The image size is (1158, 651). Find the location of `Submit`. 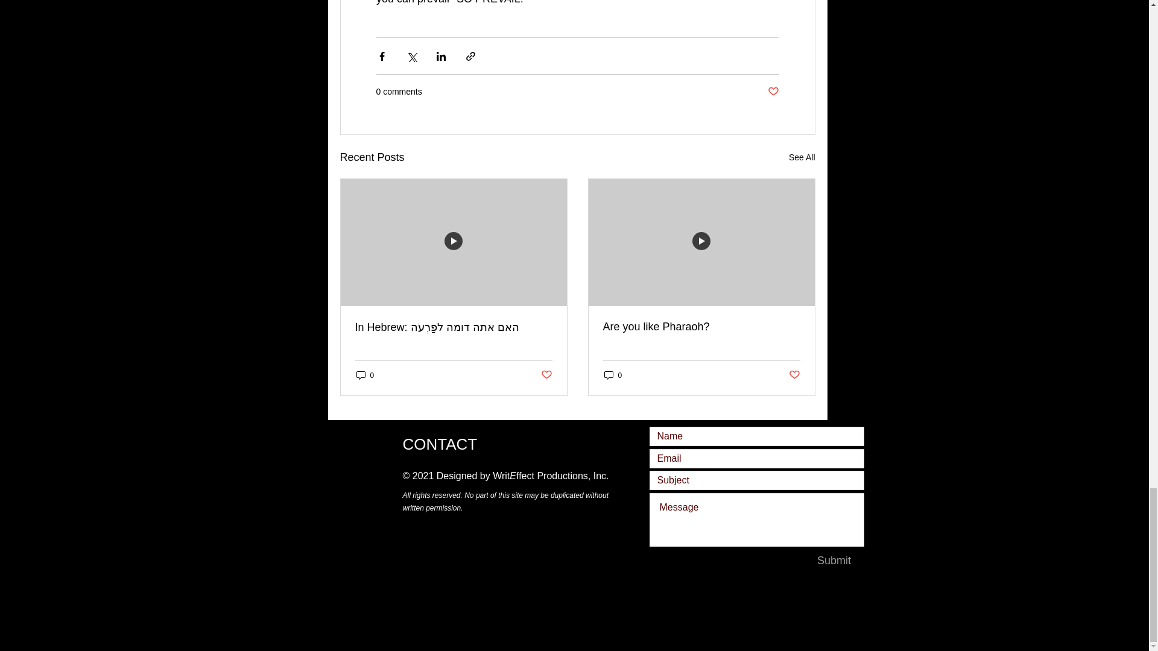

Submit is located at coordinates (834, 561).